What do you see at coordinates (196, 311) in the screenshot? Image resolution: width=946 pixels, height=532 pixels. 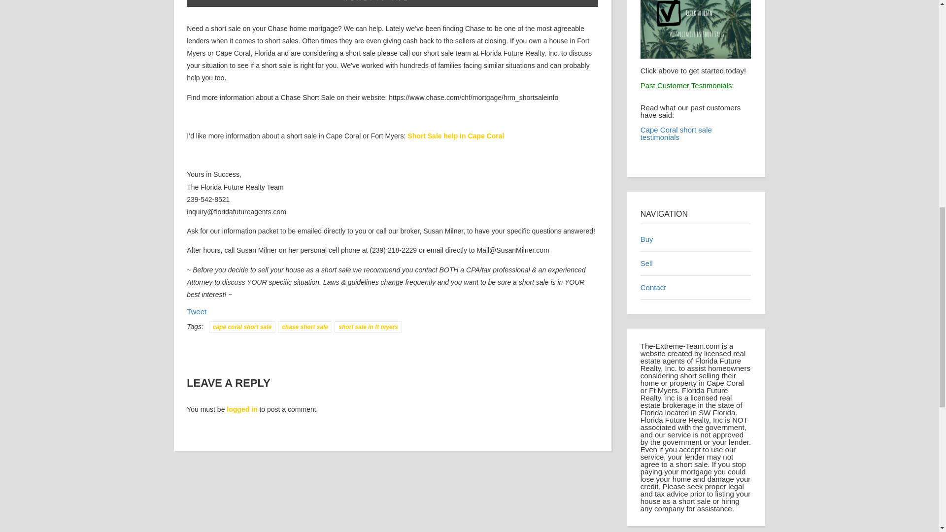 I see `Tweet` at bounding box center [196, 311].